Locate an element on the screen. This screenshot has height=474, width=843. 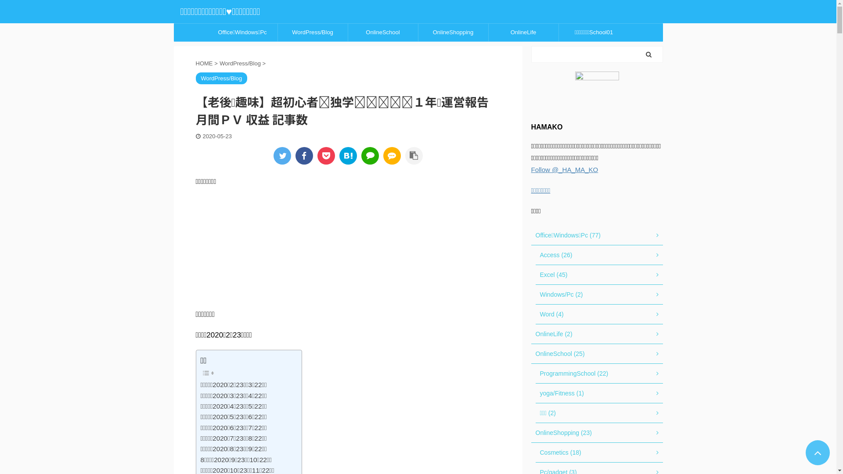
Cosmetics (18) is located at coordinates (599, 453).